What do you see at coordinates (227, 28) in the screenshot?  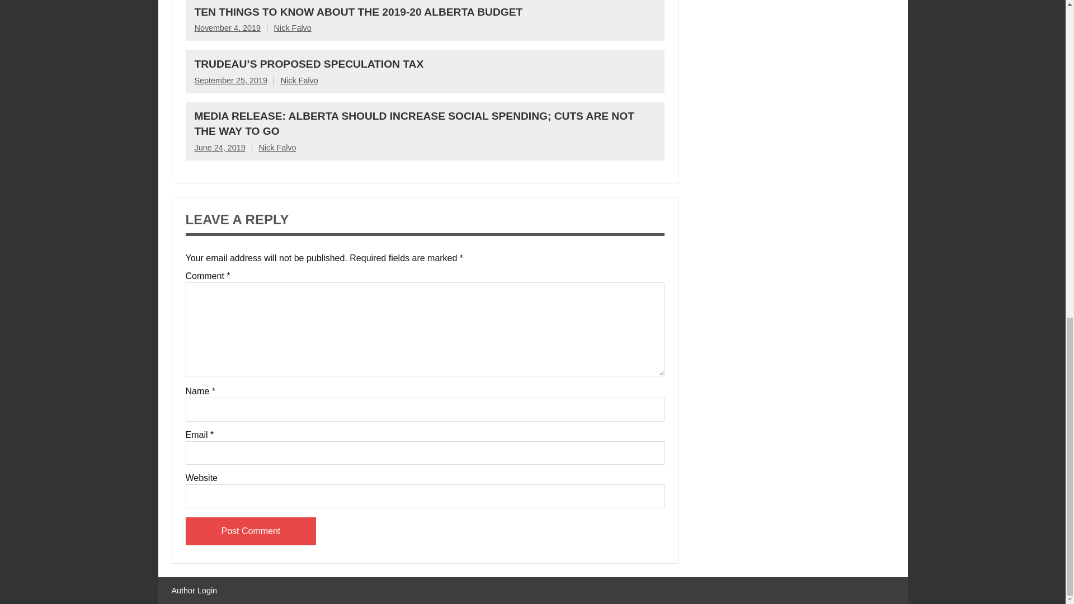 I see `November 4, 2019` at bounding box center [227, 28].